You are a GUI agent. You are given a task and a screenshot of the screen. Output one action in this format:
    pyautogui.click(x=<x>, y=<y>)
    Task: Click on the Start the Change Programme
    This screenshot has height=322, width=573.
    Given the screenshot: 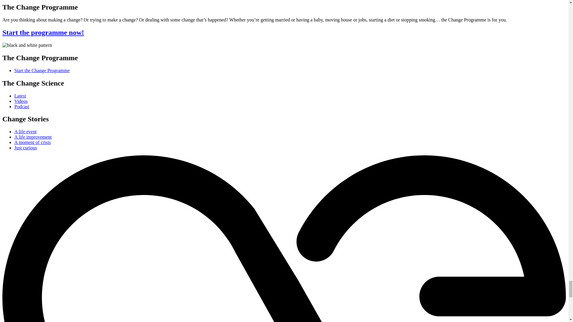 What is the action you would take?
    pyautogui.click(x=42, y=70)
    